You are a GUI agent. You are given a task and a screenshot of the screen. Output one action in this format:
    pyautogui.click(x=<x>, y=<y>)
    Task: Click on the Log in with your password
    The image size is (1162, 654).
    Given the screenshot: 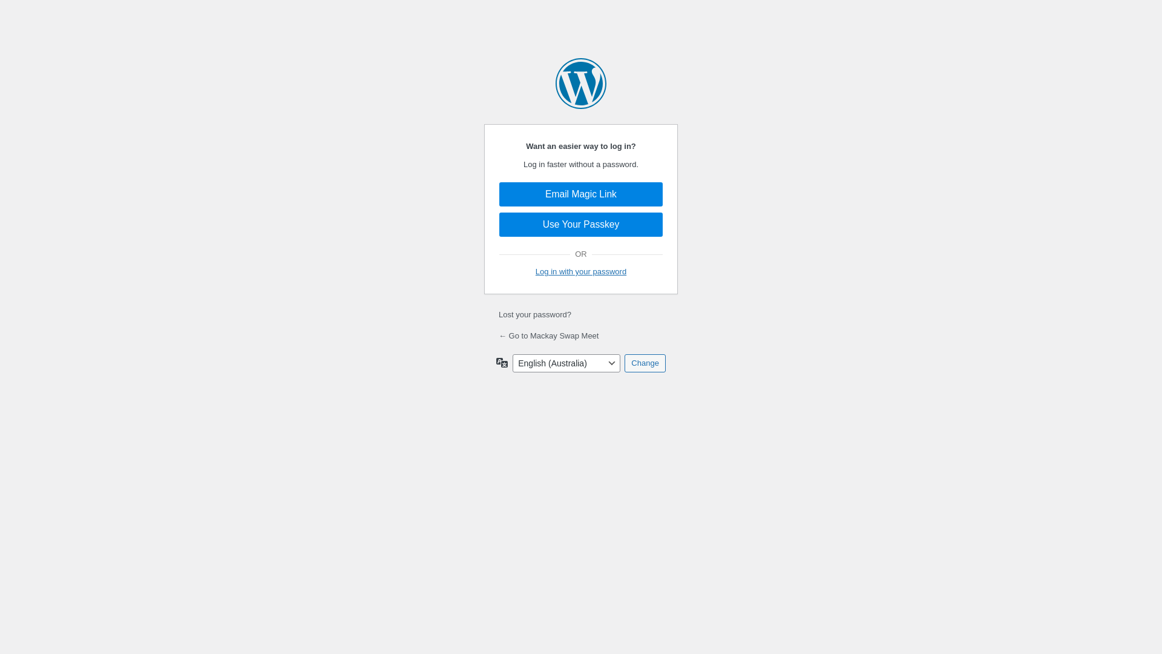 What is the action you would take?
    pyautogui.click(x=581, y=271)
    